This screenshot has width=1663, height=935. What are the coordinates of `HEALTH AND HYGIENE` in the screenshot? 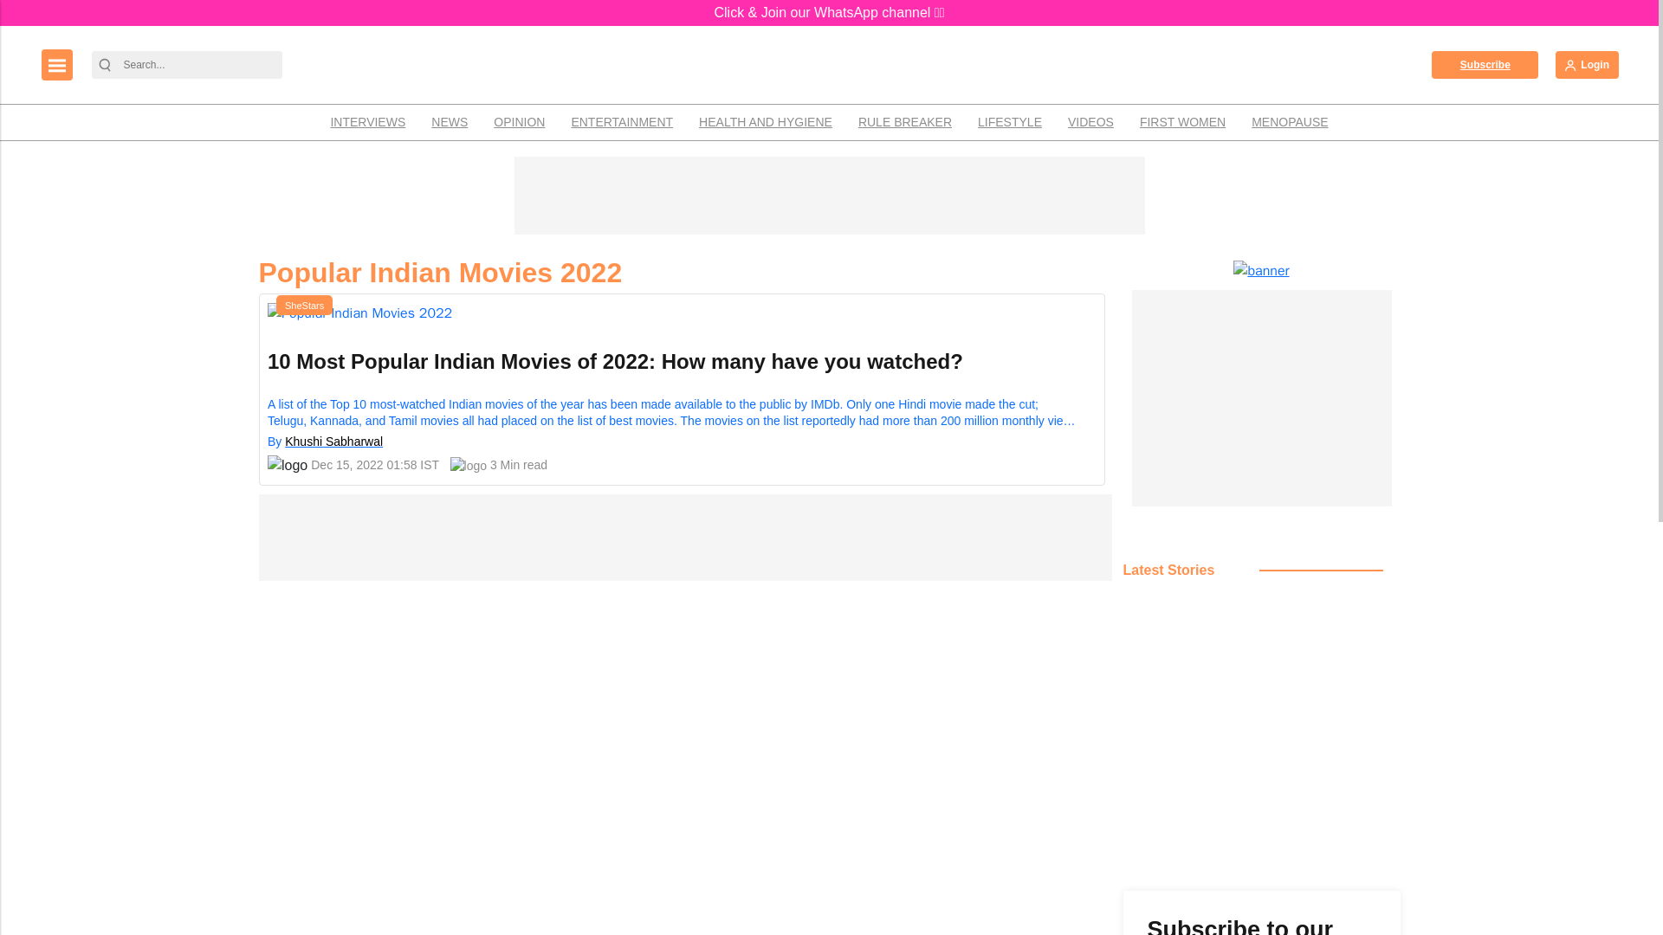 It's located at (765, 122).